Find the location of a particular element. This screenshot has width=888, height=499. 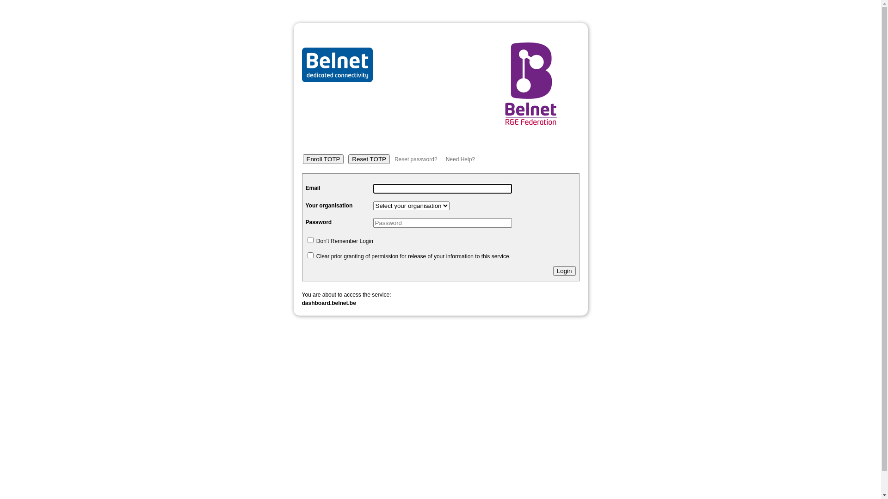

Enroll TOTP is located at coordinates (323, 159).